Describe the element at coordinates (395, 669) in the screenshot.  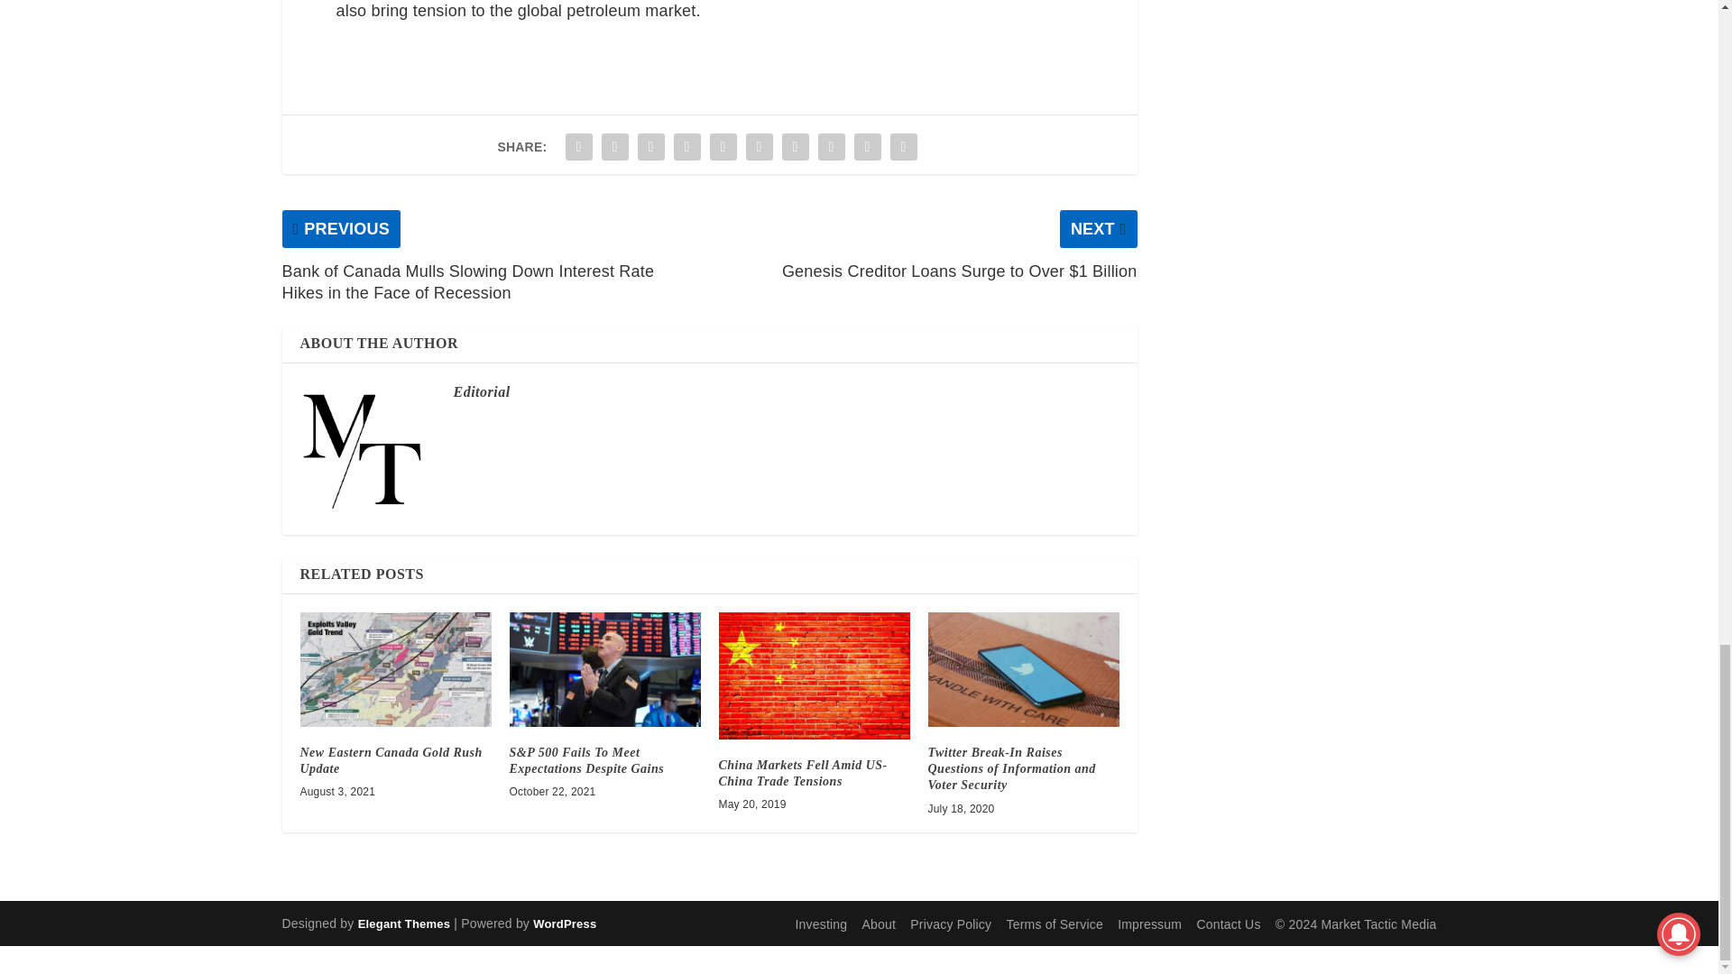
I see `New Eastern Canada Gold Rush Update` at that location.